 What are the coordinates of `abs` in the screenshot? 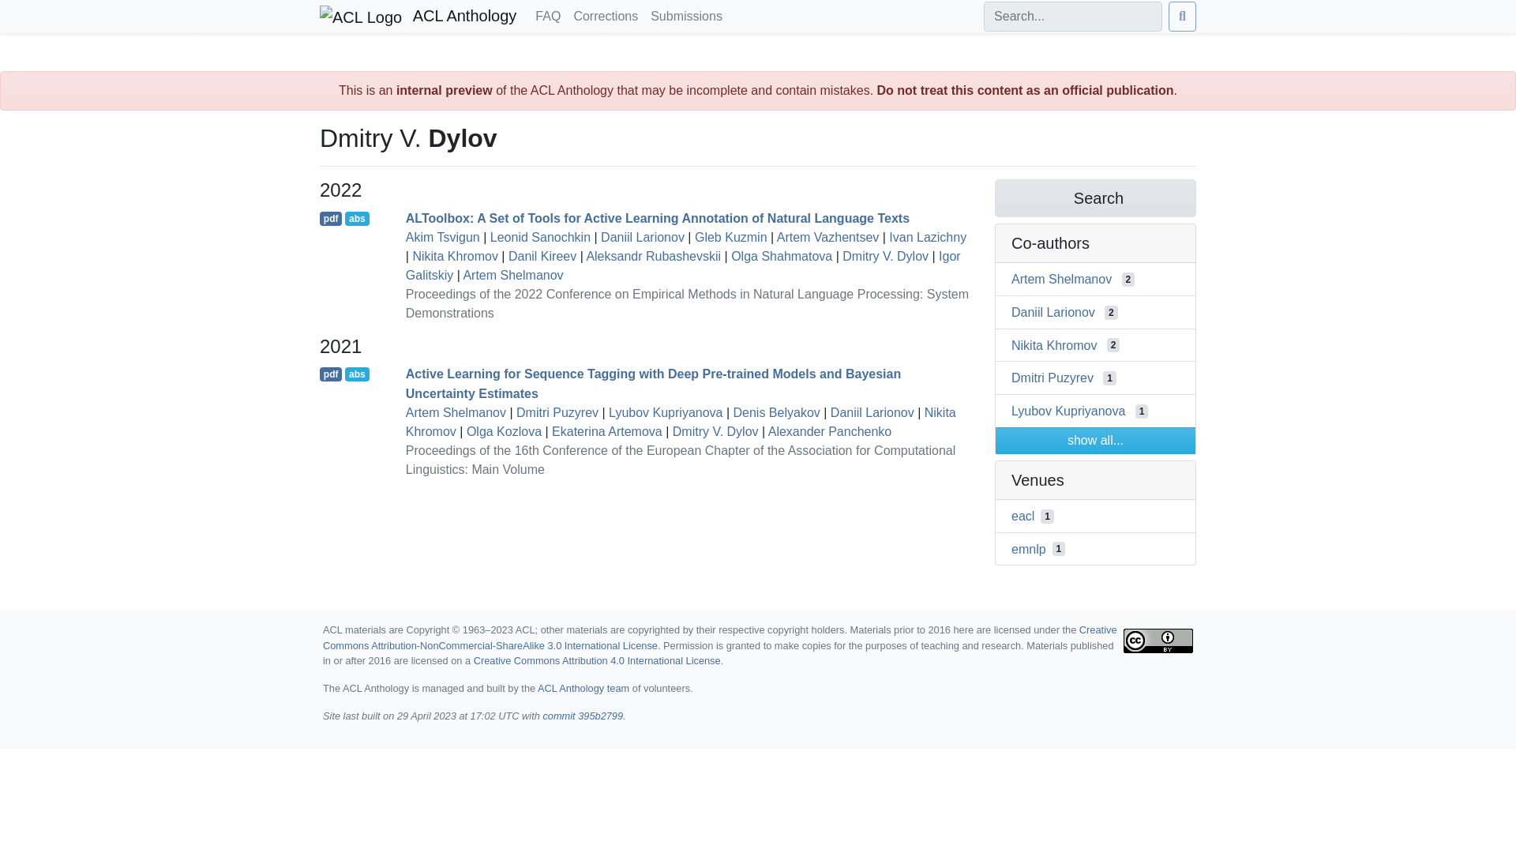 It's located at (357, 218).